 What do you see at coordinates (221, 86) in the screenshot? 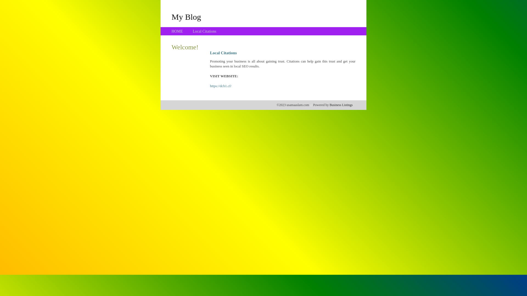
I see `https://dcb1.cf/` at bounding box center [221, 86].